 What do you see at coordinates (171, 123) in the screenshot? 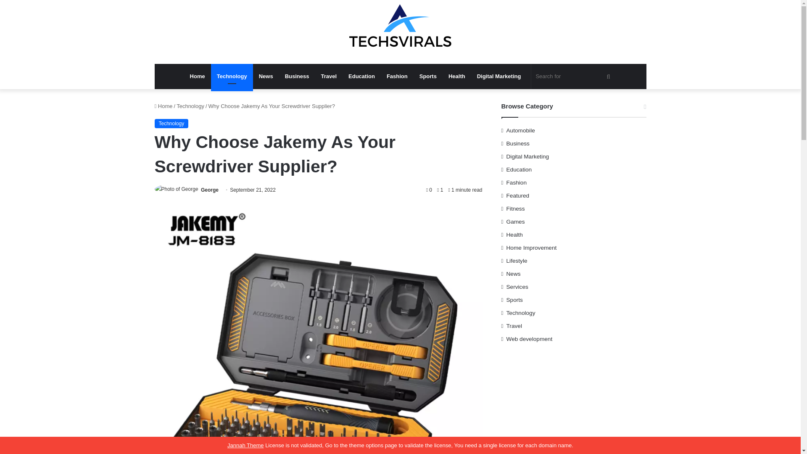
I see `Technology` at bounding box center [171, 123].